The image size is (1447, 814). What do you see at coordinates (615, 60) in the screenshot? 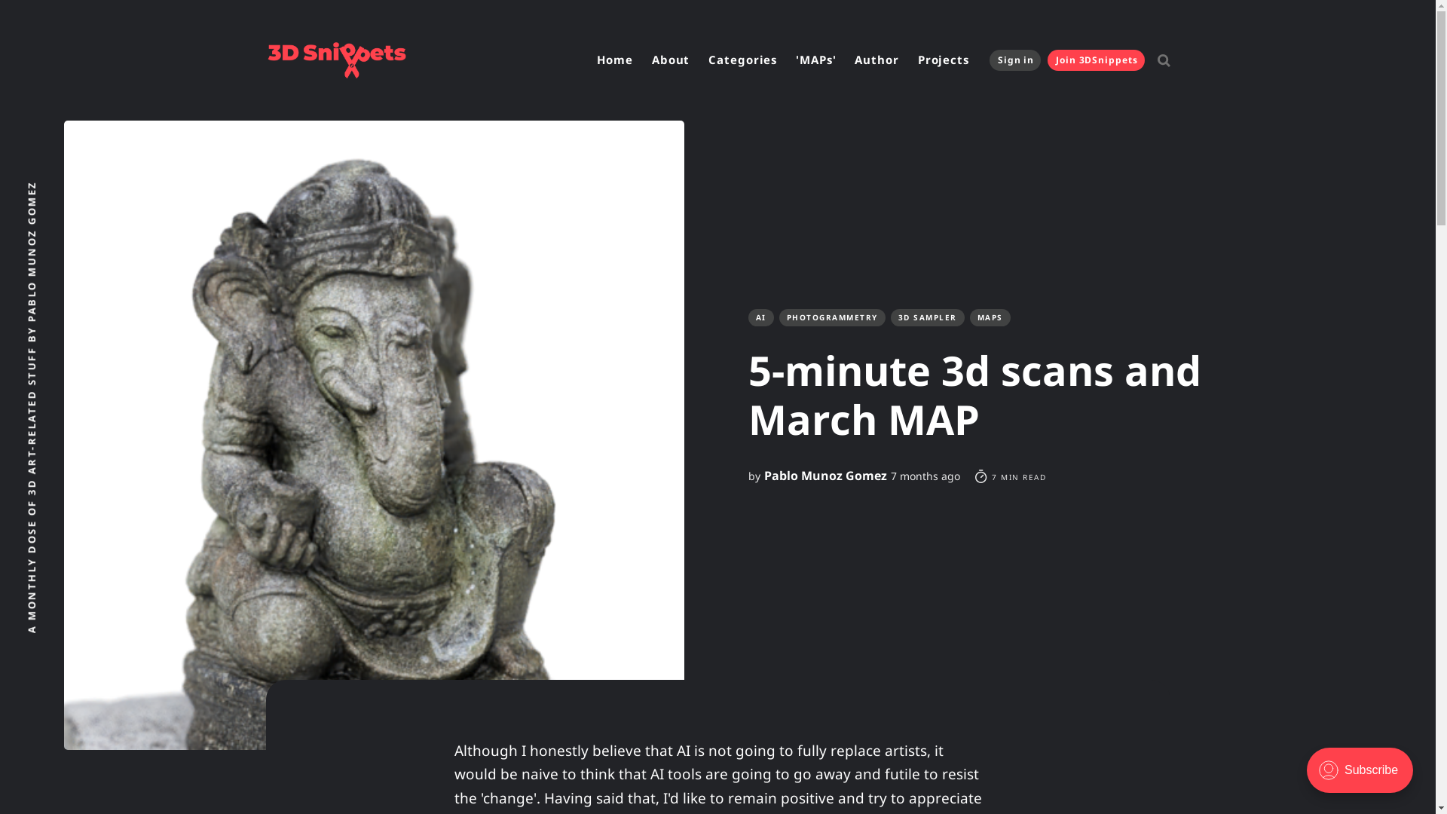
I see `Home` at bounding box center [615, 60].